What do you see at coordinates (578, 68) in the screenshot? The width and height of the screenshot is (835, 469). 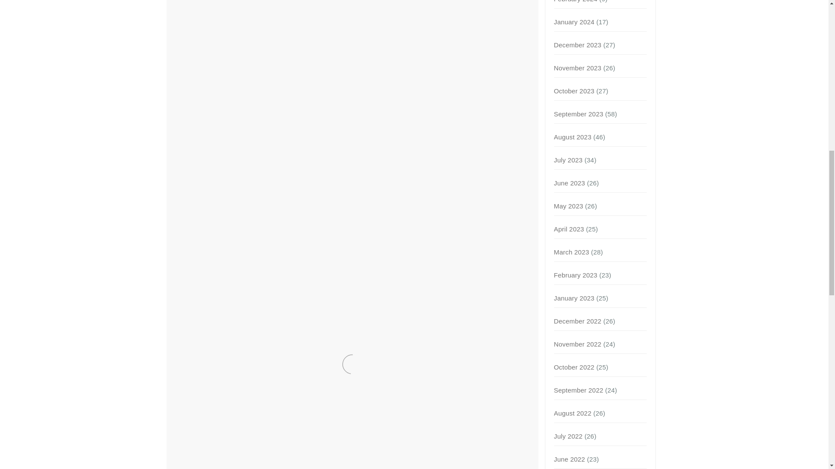 I see `November 2023` at bounding box center [578, 68].